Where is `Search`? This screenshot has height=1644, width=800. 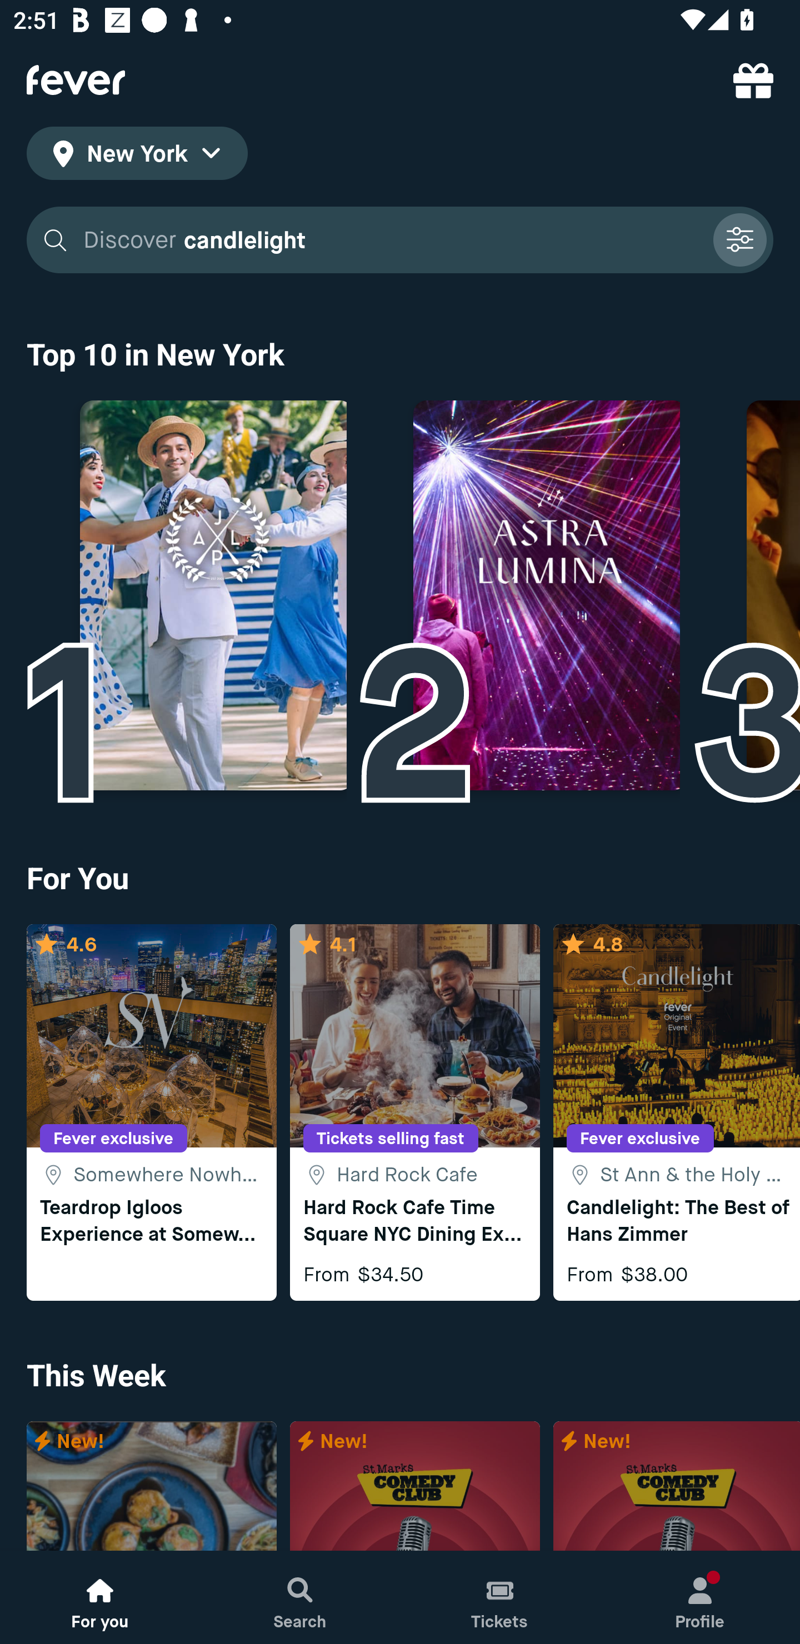
Search is located at coordinates (300, 1597).